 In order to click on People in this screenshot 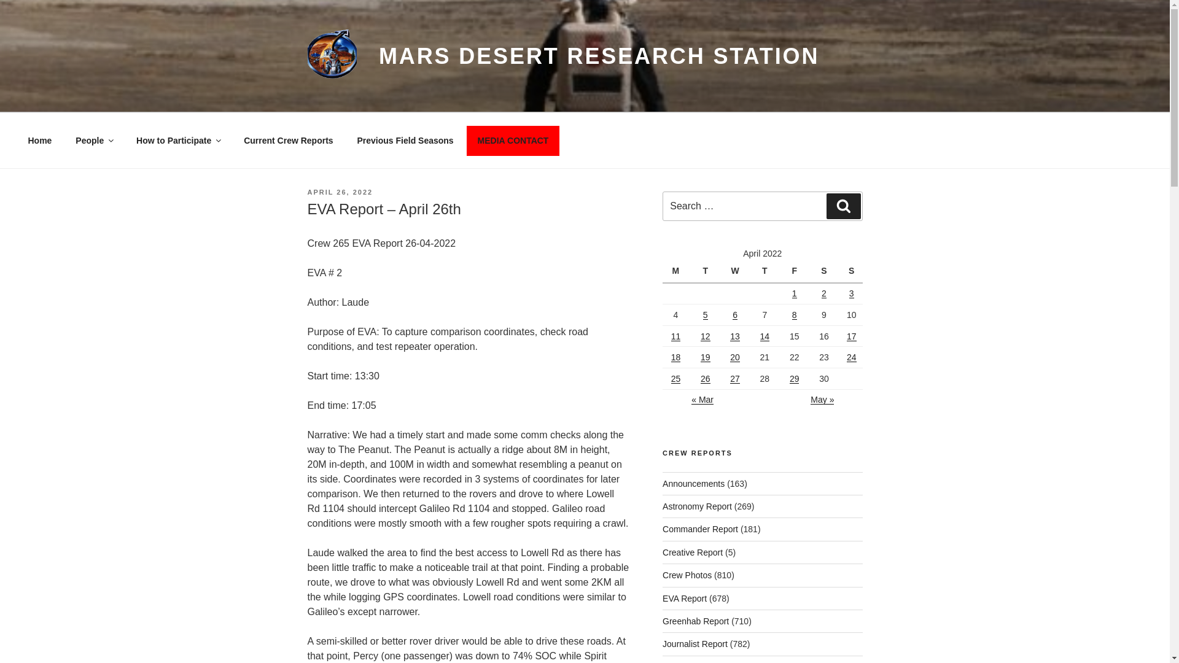, I will do `click(94, 140)`.